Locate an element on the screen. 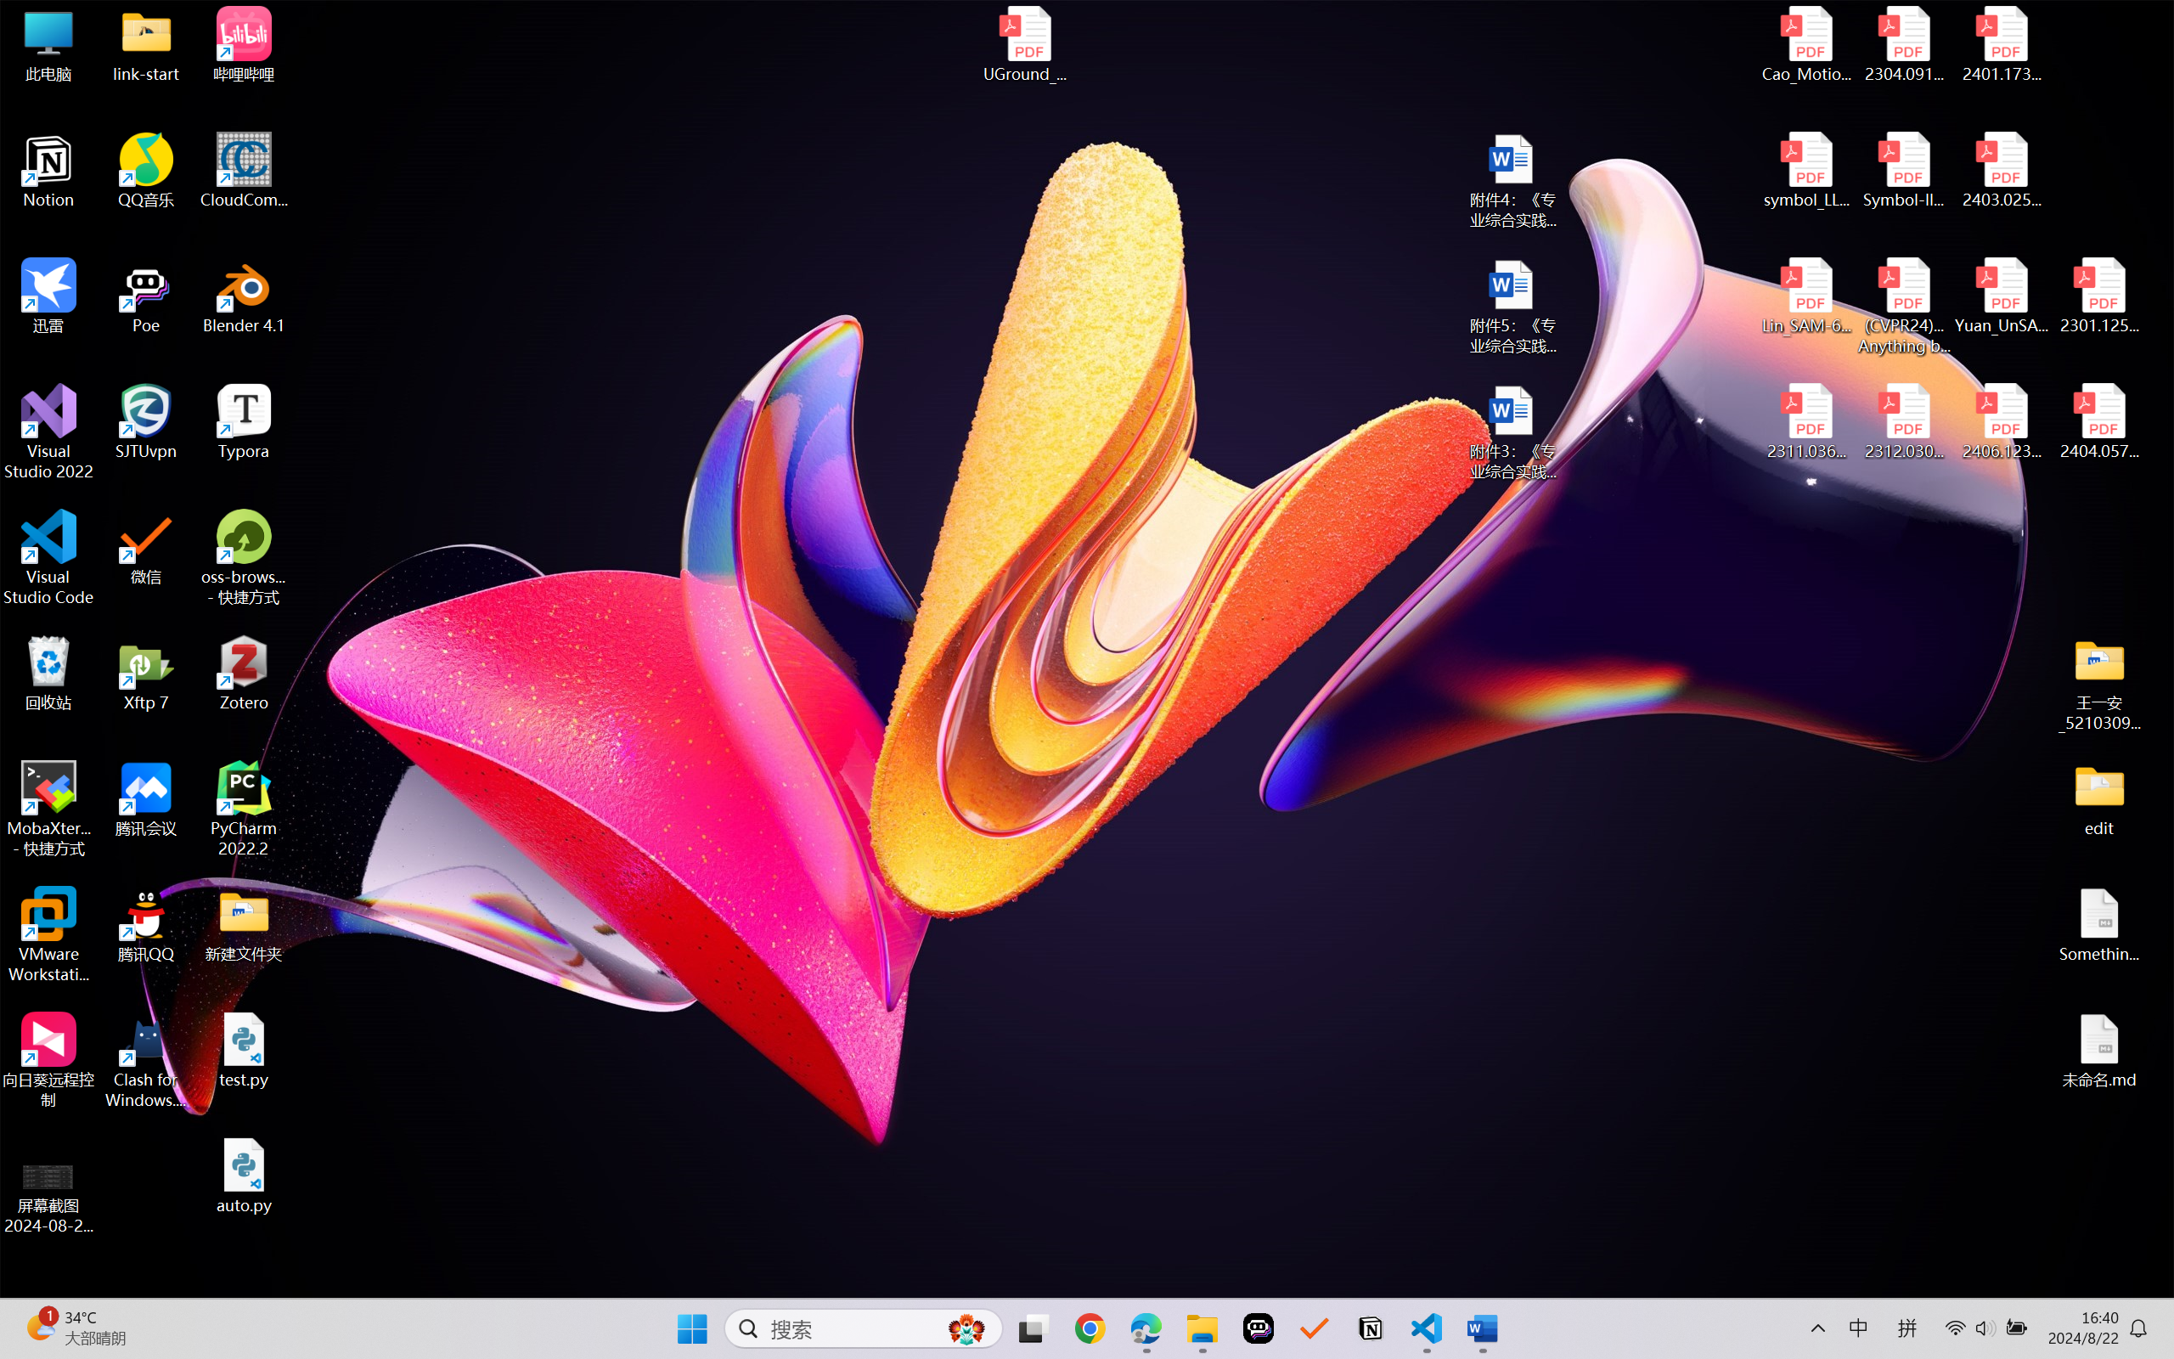 This screenshot has height=1359, width=2174. (CVPR24)Matching Anything by Segmenting Anything.pdf is located at coordinates (1904, 306).